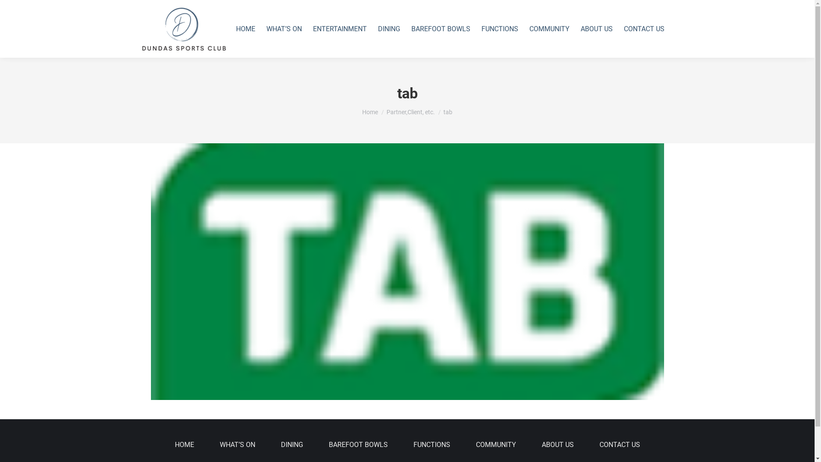 The image size is (821, 462). Describe the element at coordinates (245, 29) in the screenshot. I see `HOME` at that location.